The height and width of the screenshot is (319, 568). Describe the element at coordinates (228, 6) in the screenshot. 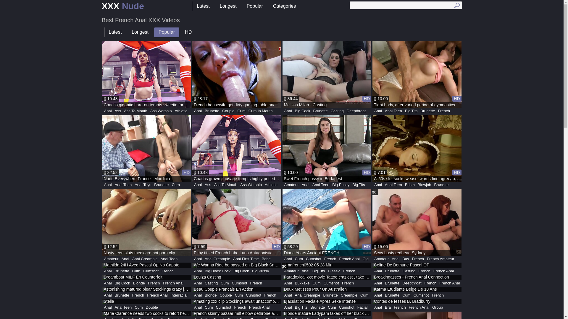

I see `Longest` at that location.